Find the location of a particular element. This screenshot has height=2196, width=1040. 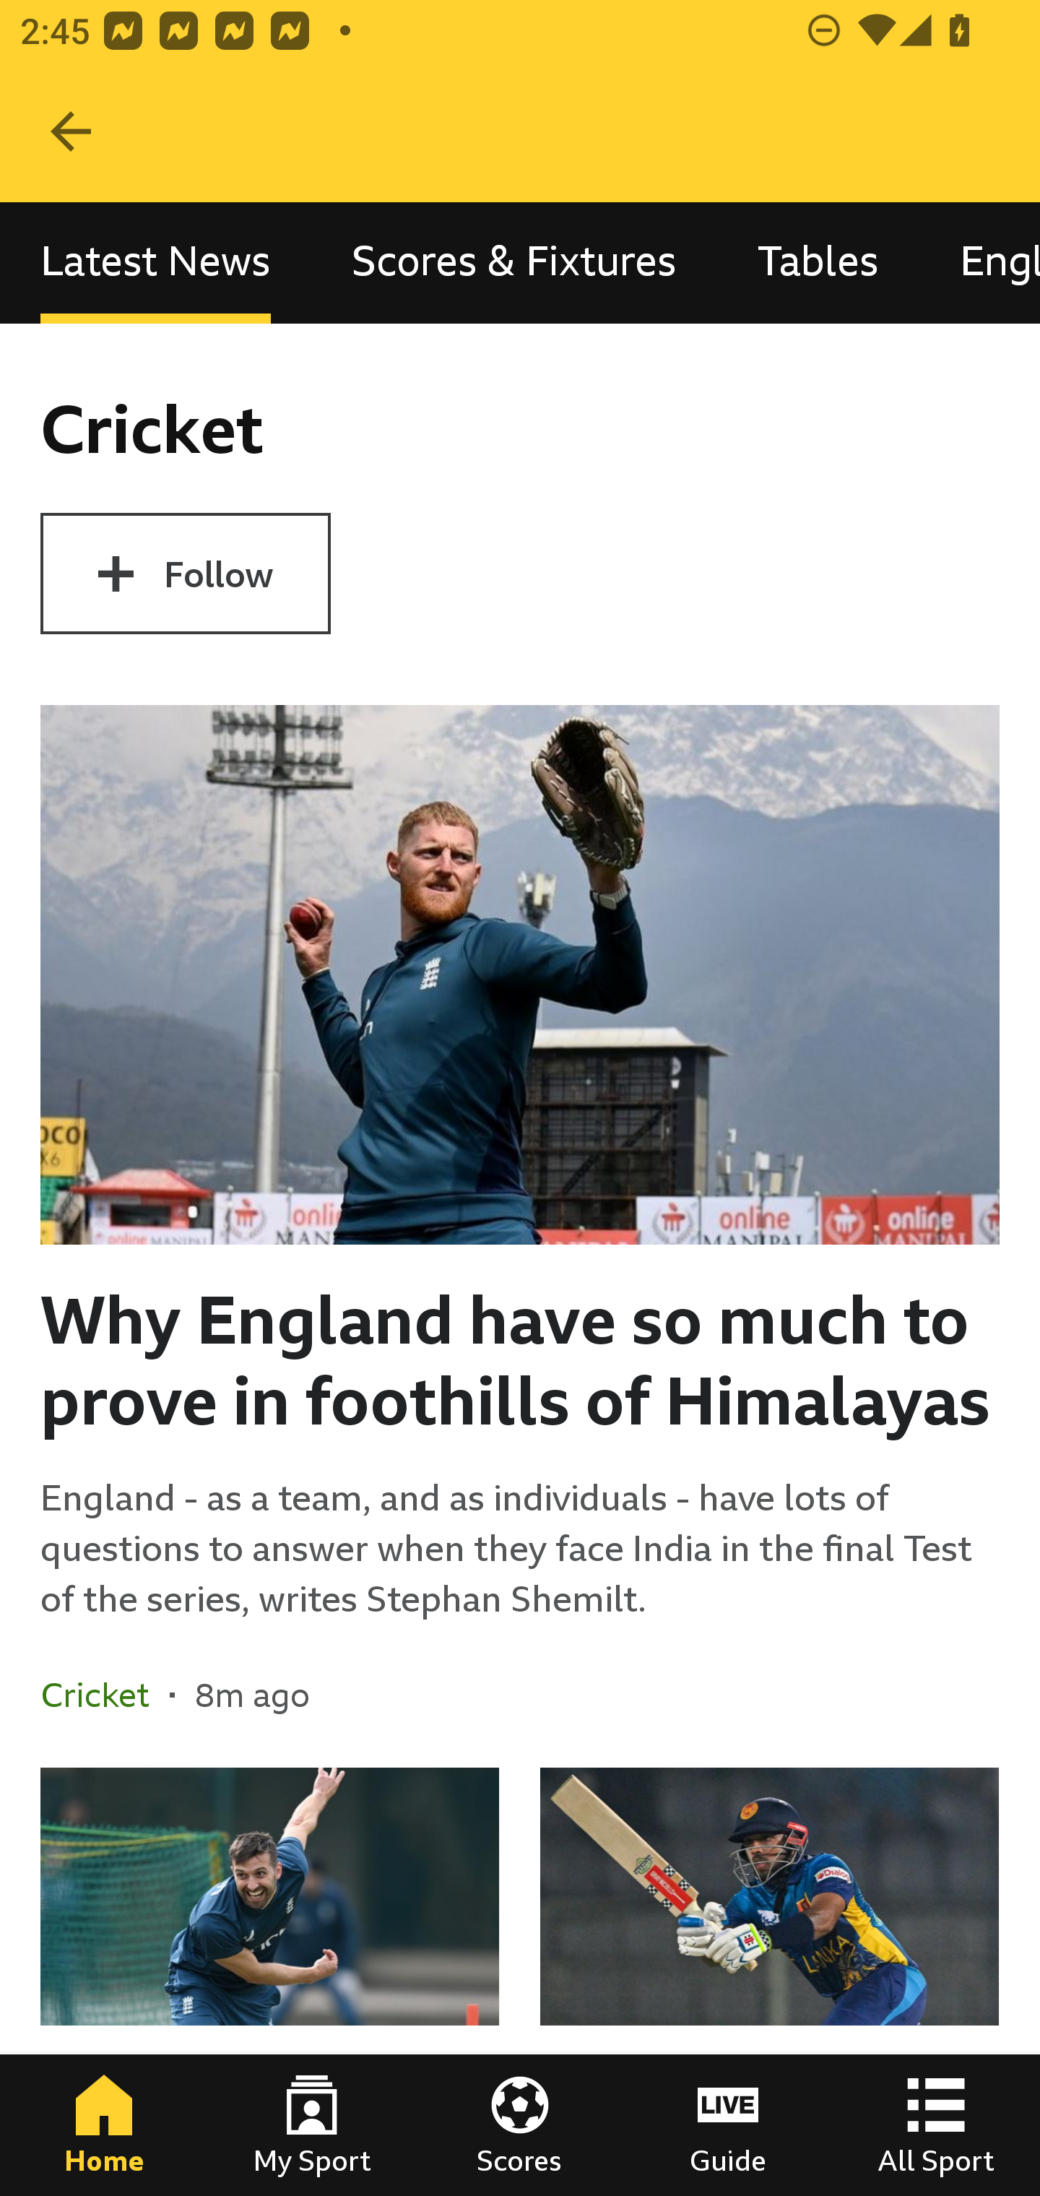

England recall Wood for Robinson for fifth Test is located at coordinates (270, 1982).